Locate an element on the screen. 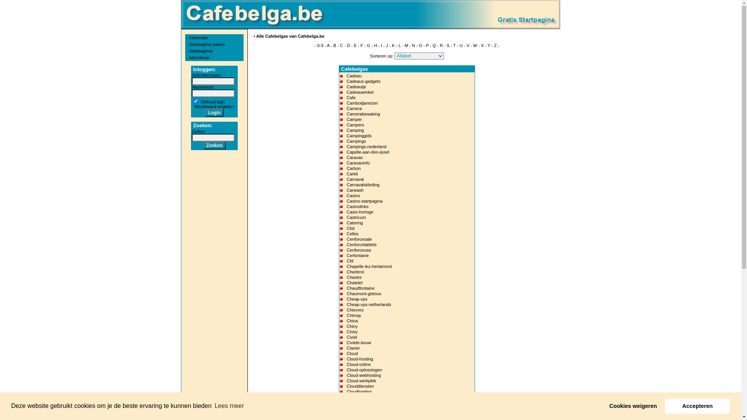 This screenshot has width=747, height=420. A is located at coordinates (328, 45).